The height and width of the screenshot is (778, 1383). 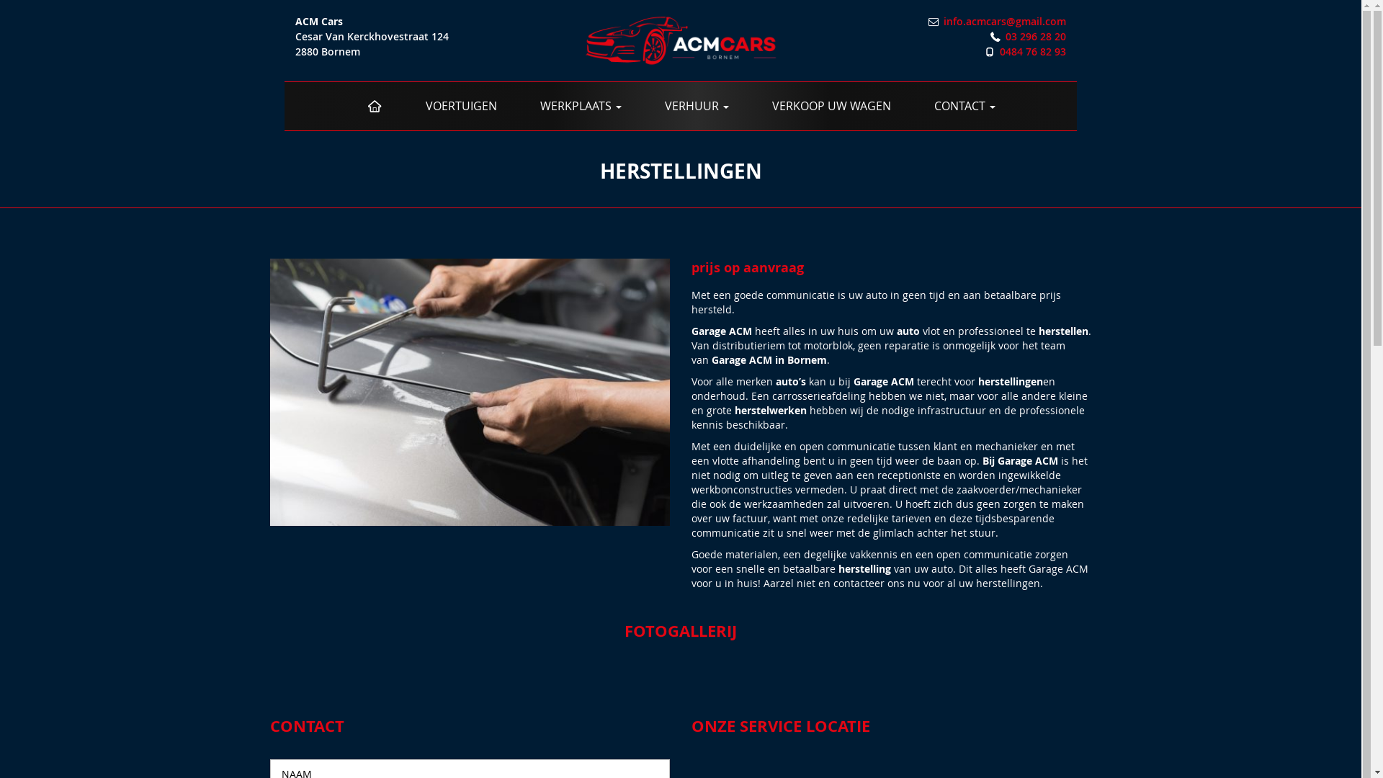 I want to click on WERKPLAATS, so click(x=581, y=107).